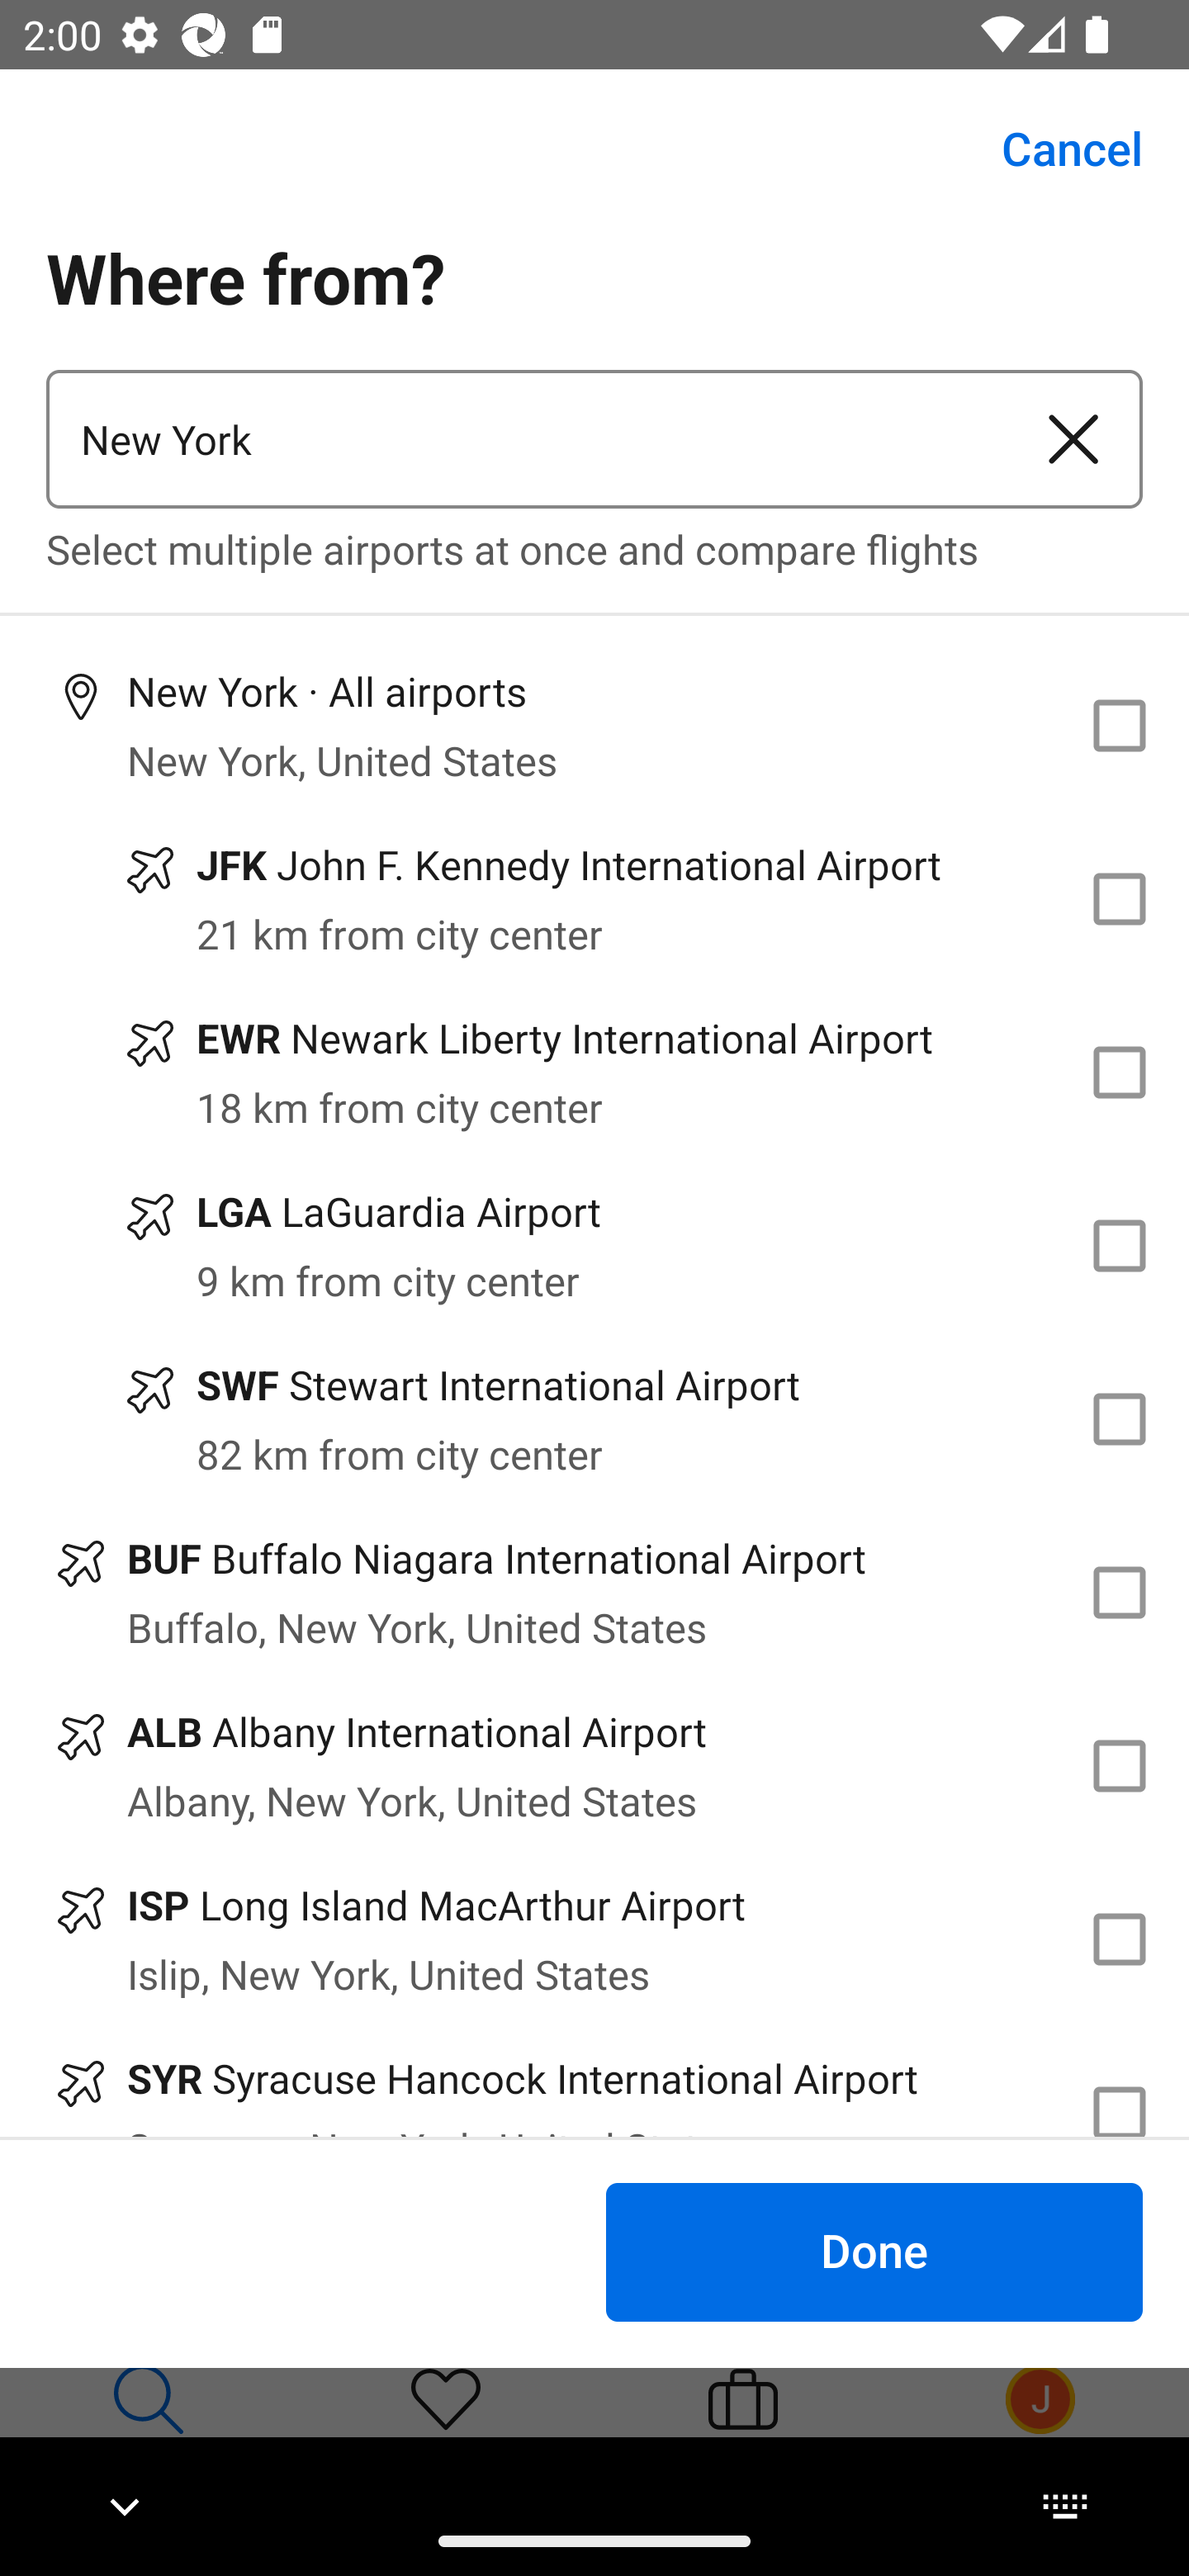 The width and height of the screenshot is (1189, 2576). I want to click on Clear airport or city, so click(1073, 439).